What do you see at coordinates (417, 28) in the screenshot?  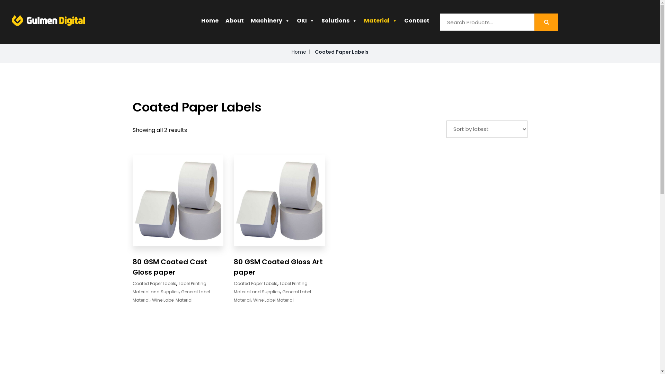 I see `Contact` at bounding box center [417, 28].